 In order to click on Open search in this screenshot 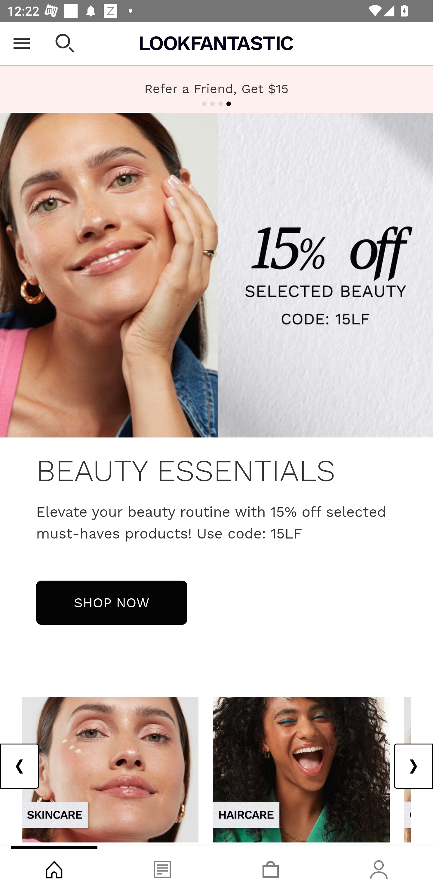, I will do `click(65, 43)`.